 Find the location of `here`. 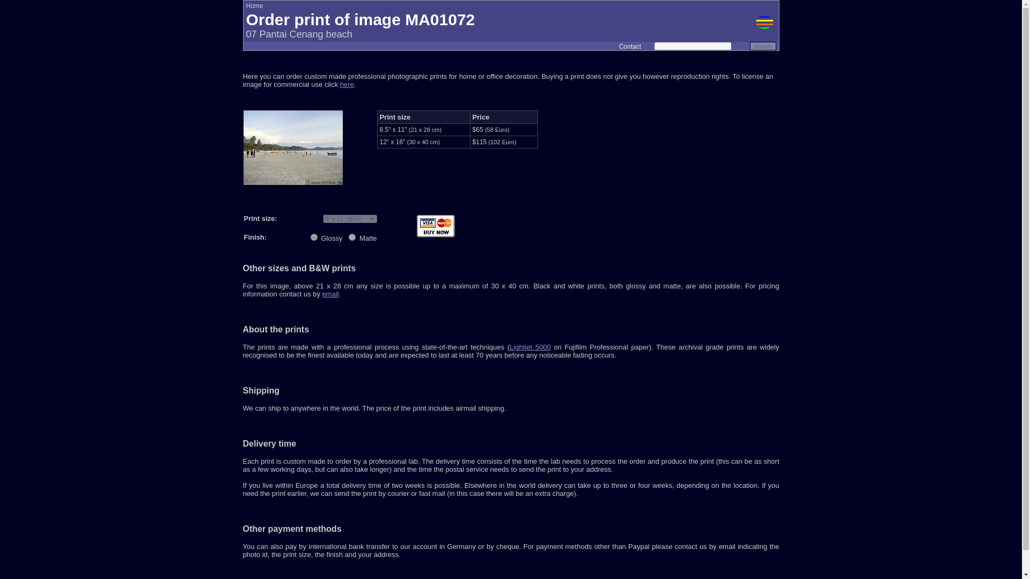

here is located at coordinates (347, 85).